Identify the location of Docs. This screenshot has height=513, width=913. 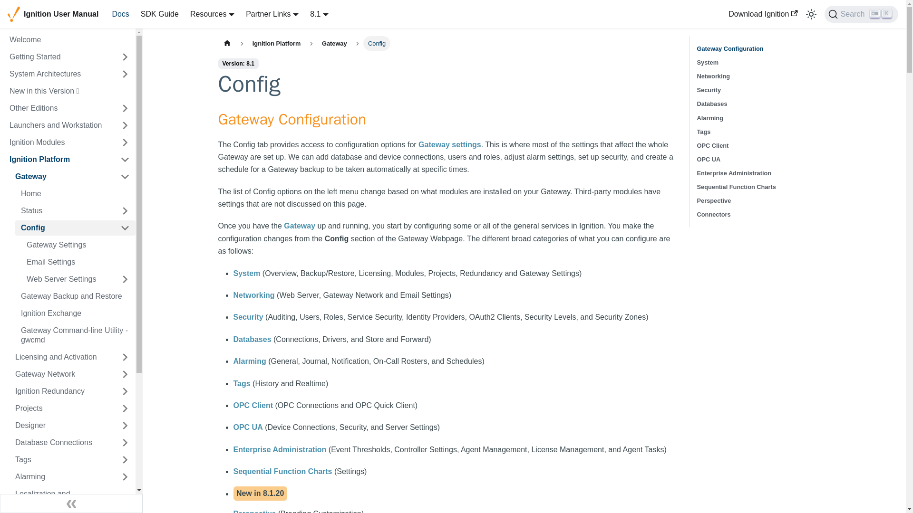
(212, 13).